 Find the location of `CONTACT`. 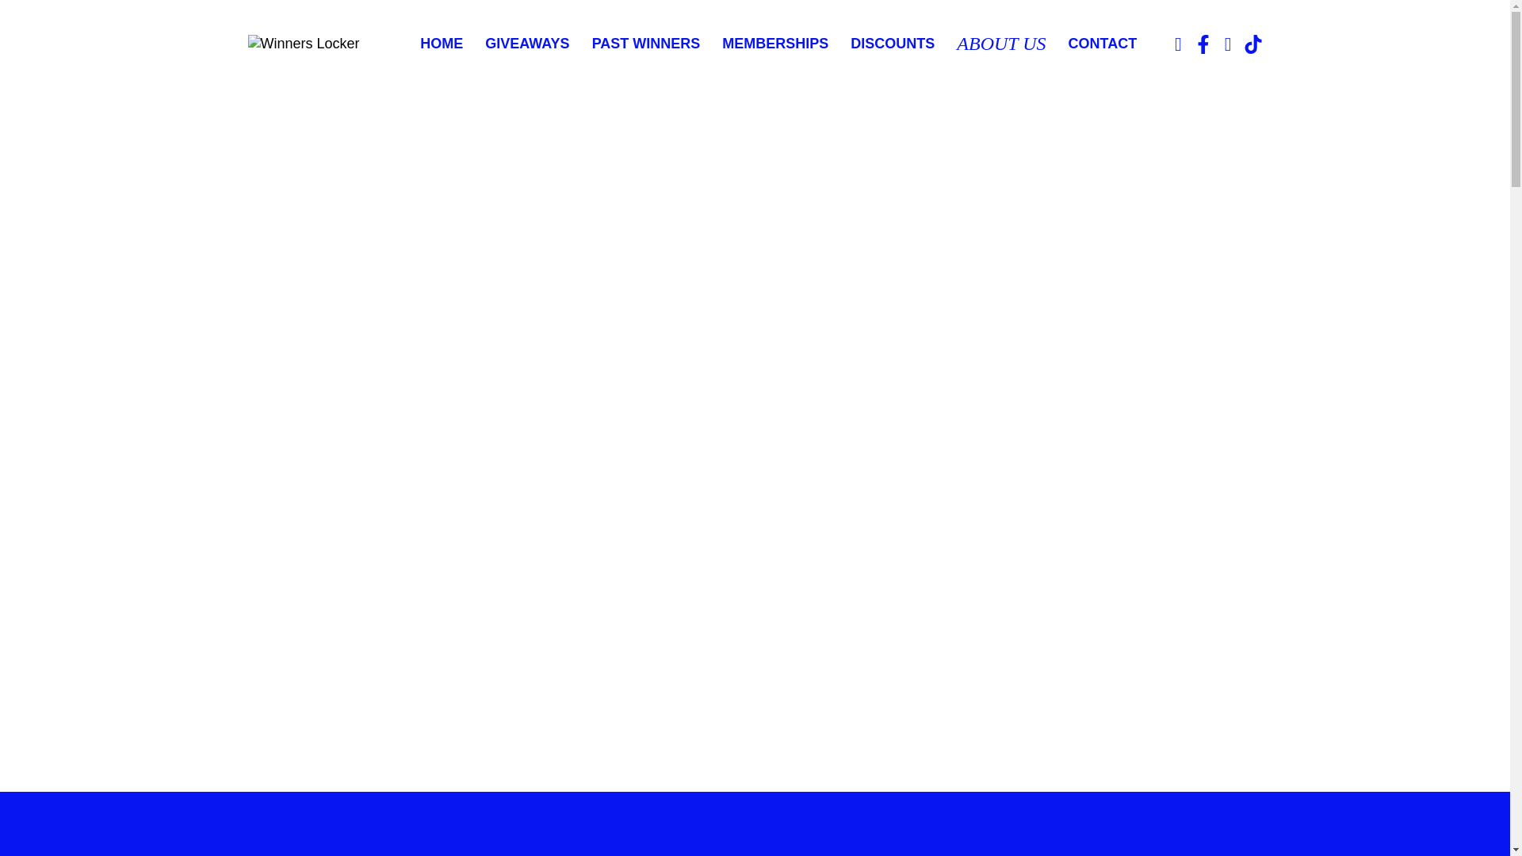

CONTACT is located at coordinates (1102, 43).